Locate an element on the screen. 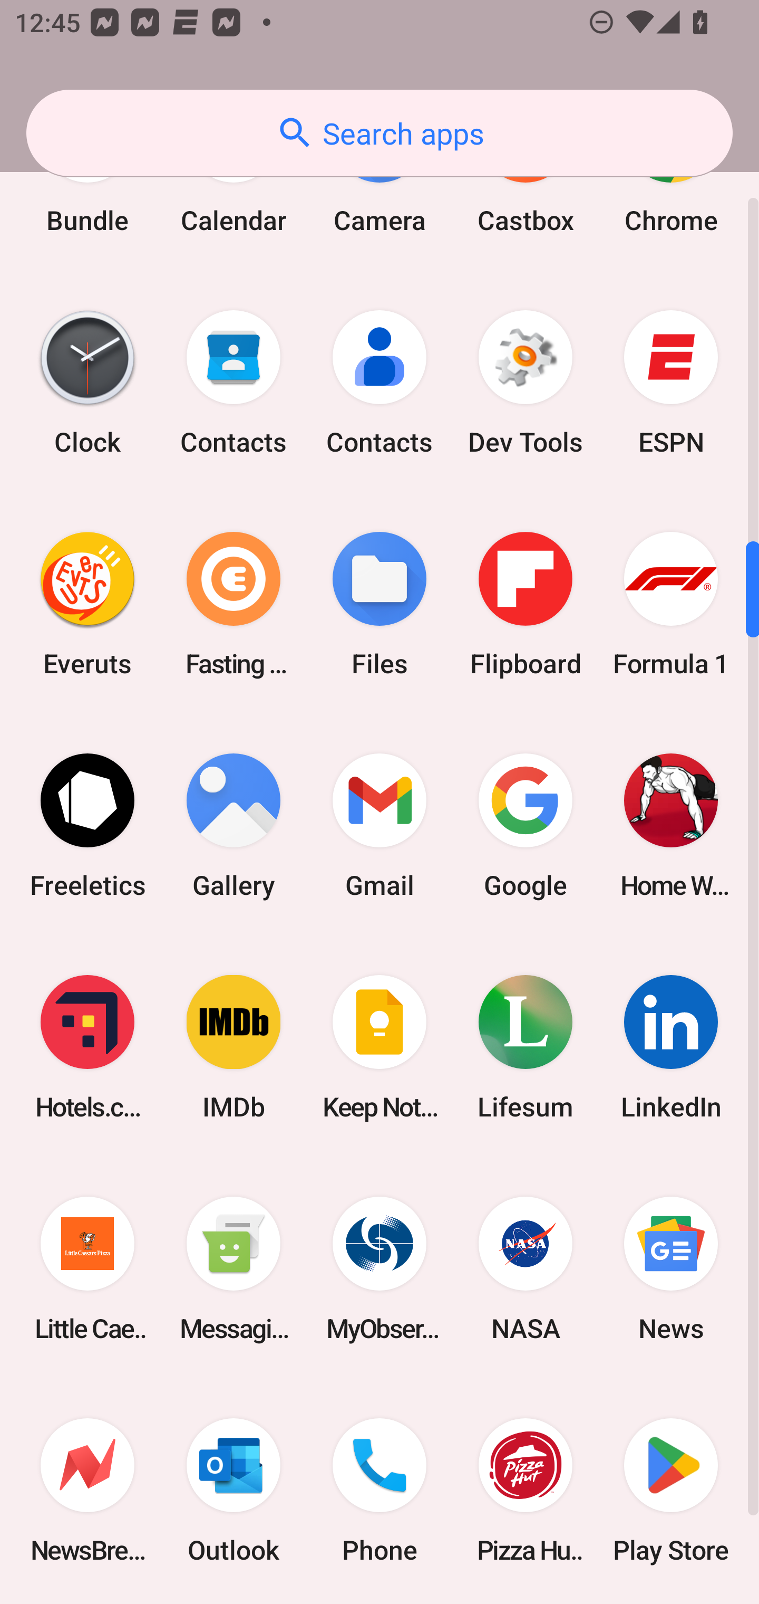 This screenshot has width=759, height=1604. Formula 1 is located at coordinates (671, 605).